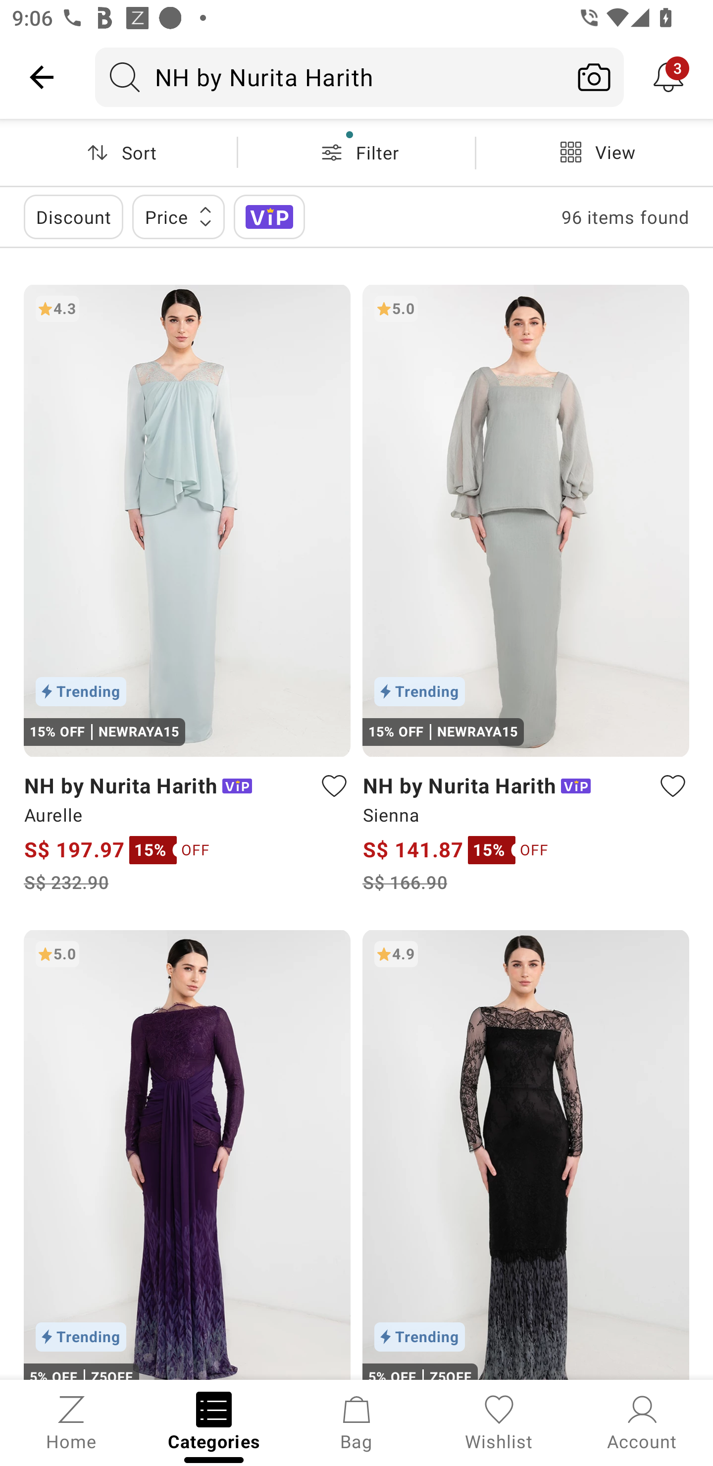  What do you see at coordinates (42, 77) in the screenshot?
I see `Navigate up` at bounding box center [42, 77].